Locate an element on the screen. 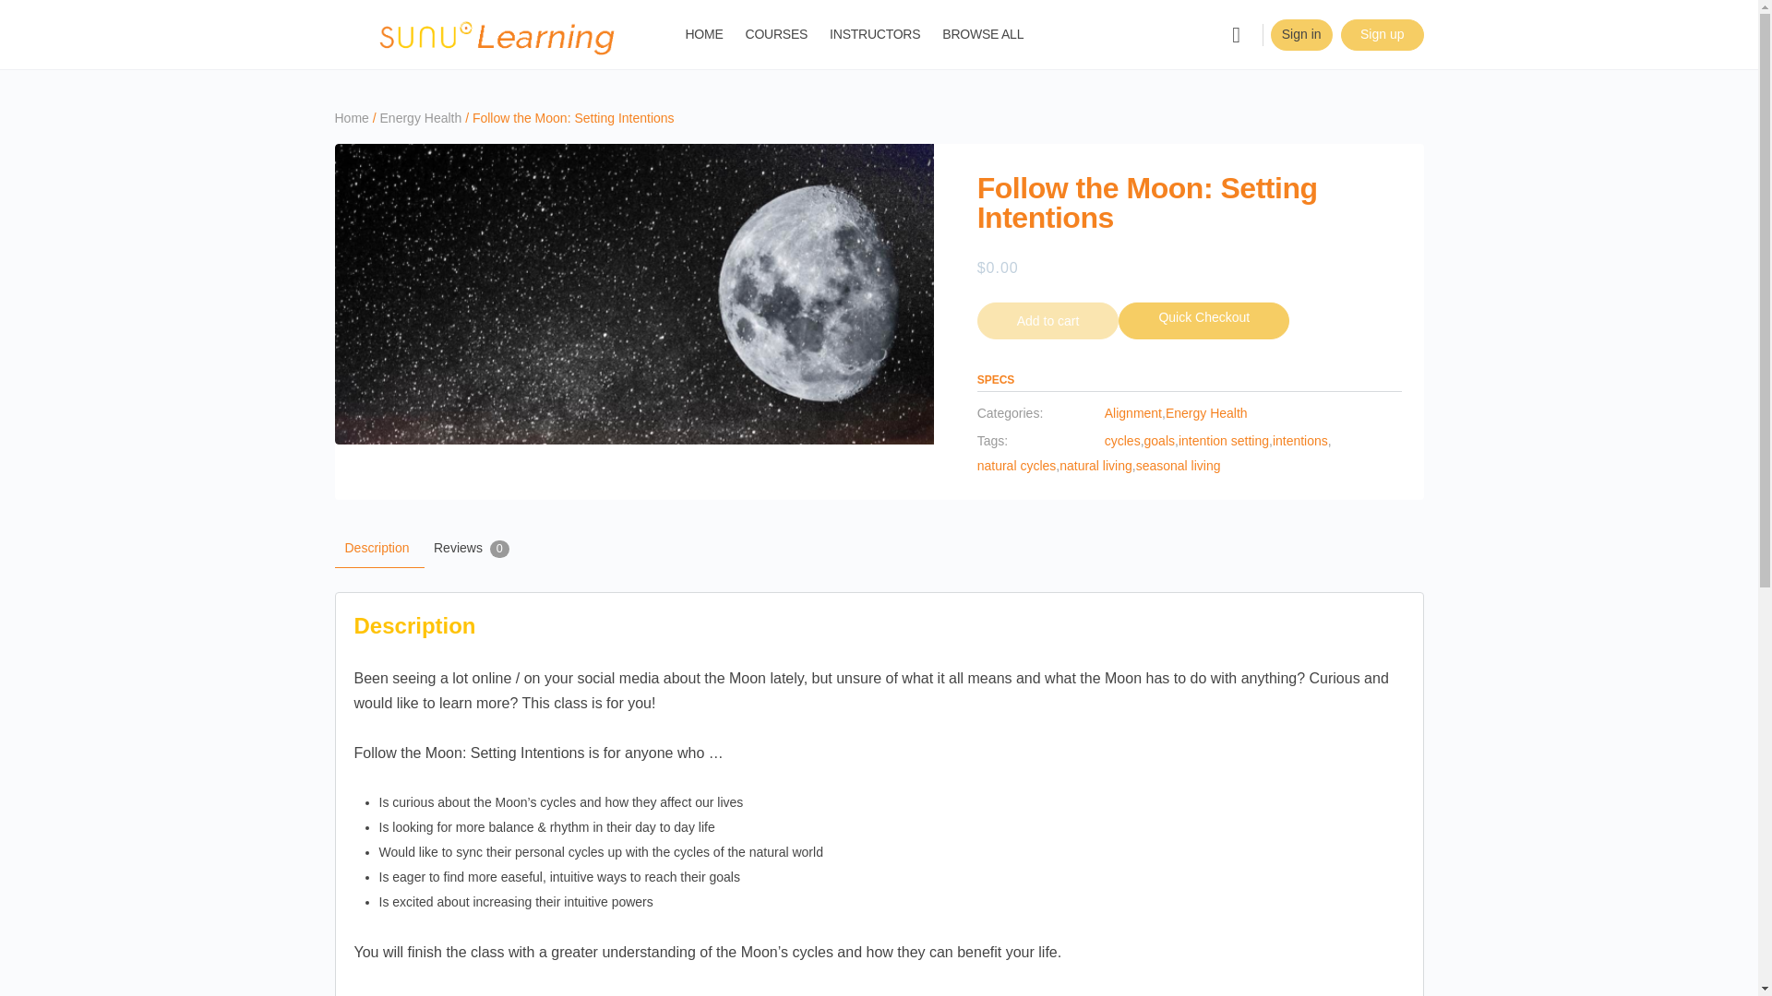  INSTRUCTORS is located at coordinates (874, 34).